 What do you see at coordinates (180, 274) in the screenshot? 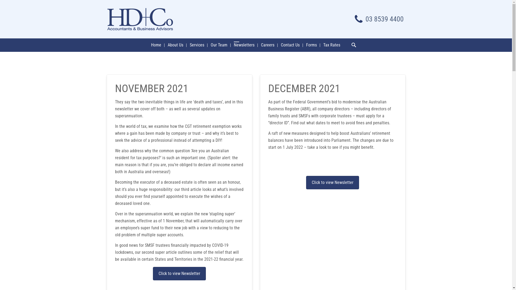
I see `Click to view Newsletter` at bounding box center [180, 274].